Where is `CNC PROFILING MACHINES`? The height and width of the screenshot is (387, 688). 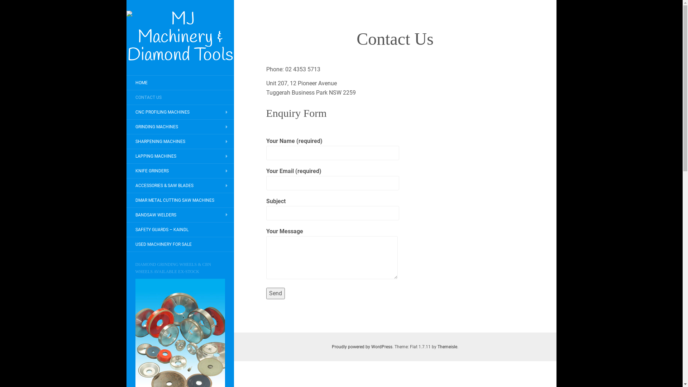 CNC PROFILING MACHINES is located at coordinates (162, 112).